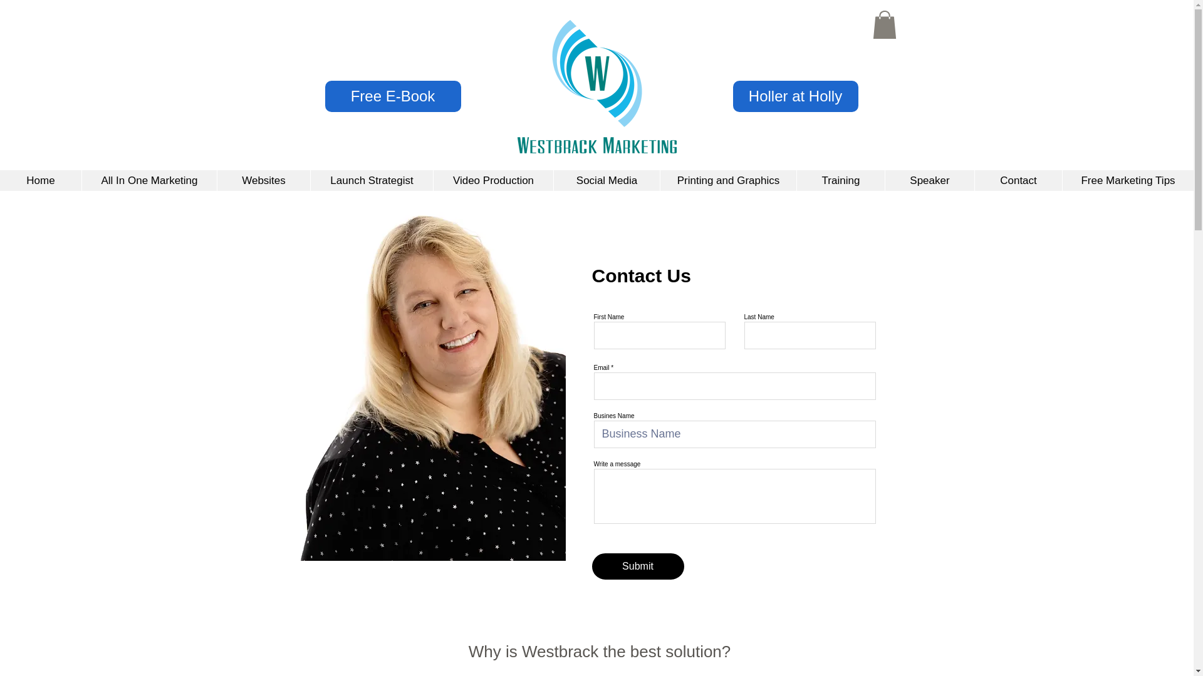 This screenshot has width=1203, height=676. Describe the element at coordinates (607, 180) in the screenshot. I see `Social Media` at that location.